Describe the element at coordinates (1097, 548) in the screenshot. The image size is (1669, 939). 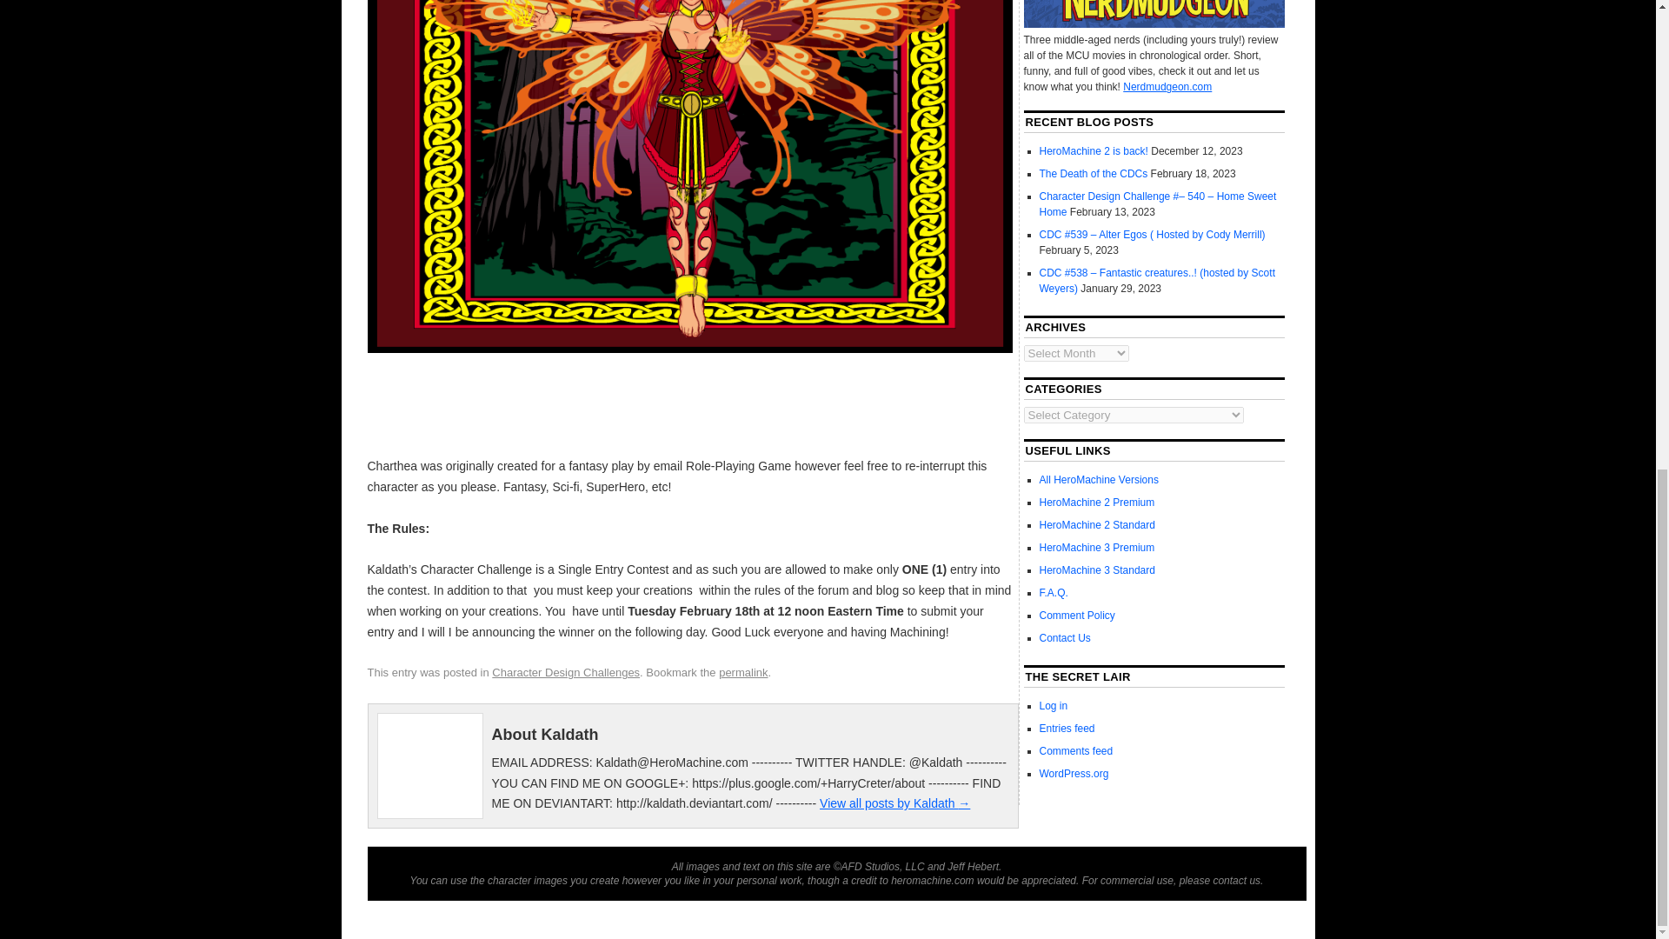
I see `HeroMachine 3 Premium` at that location.